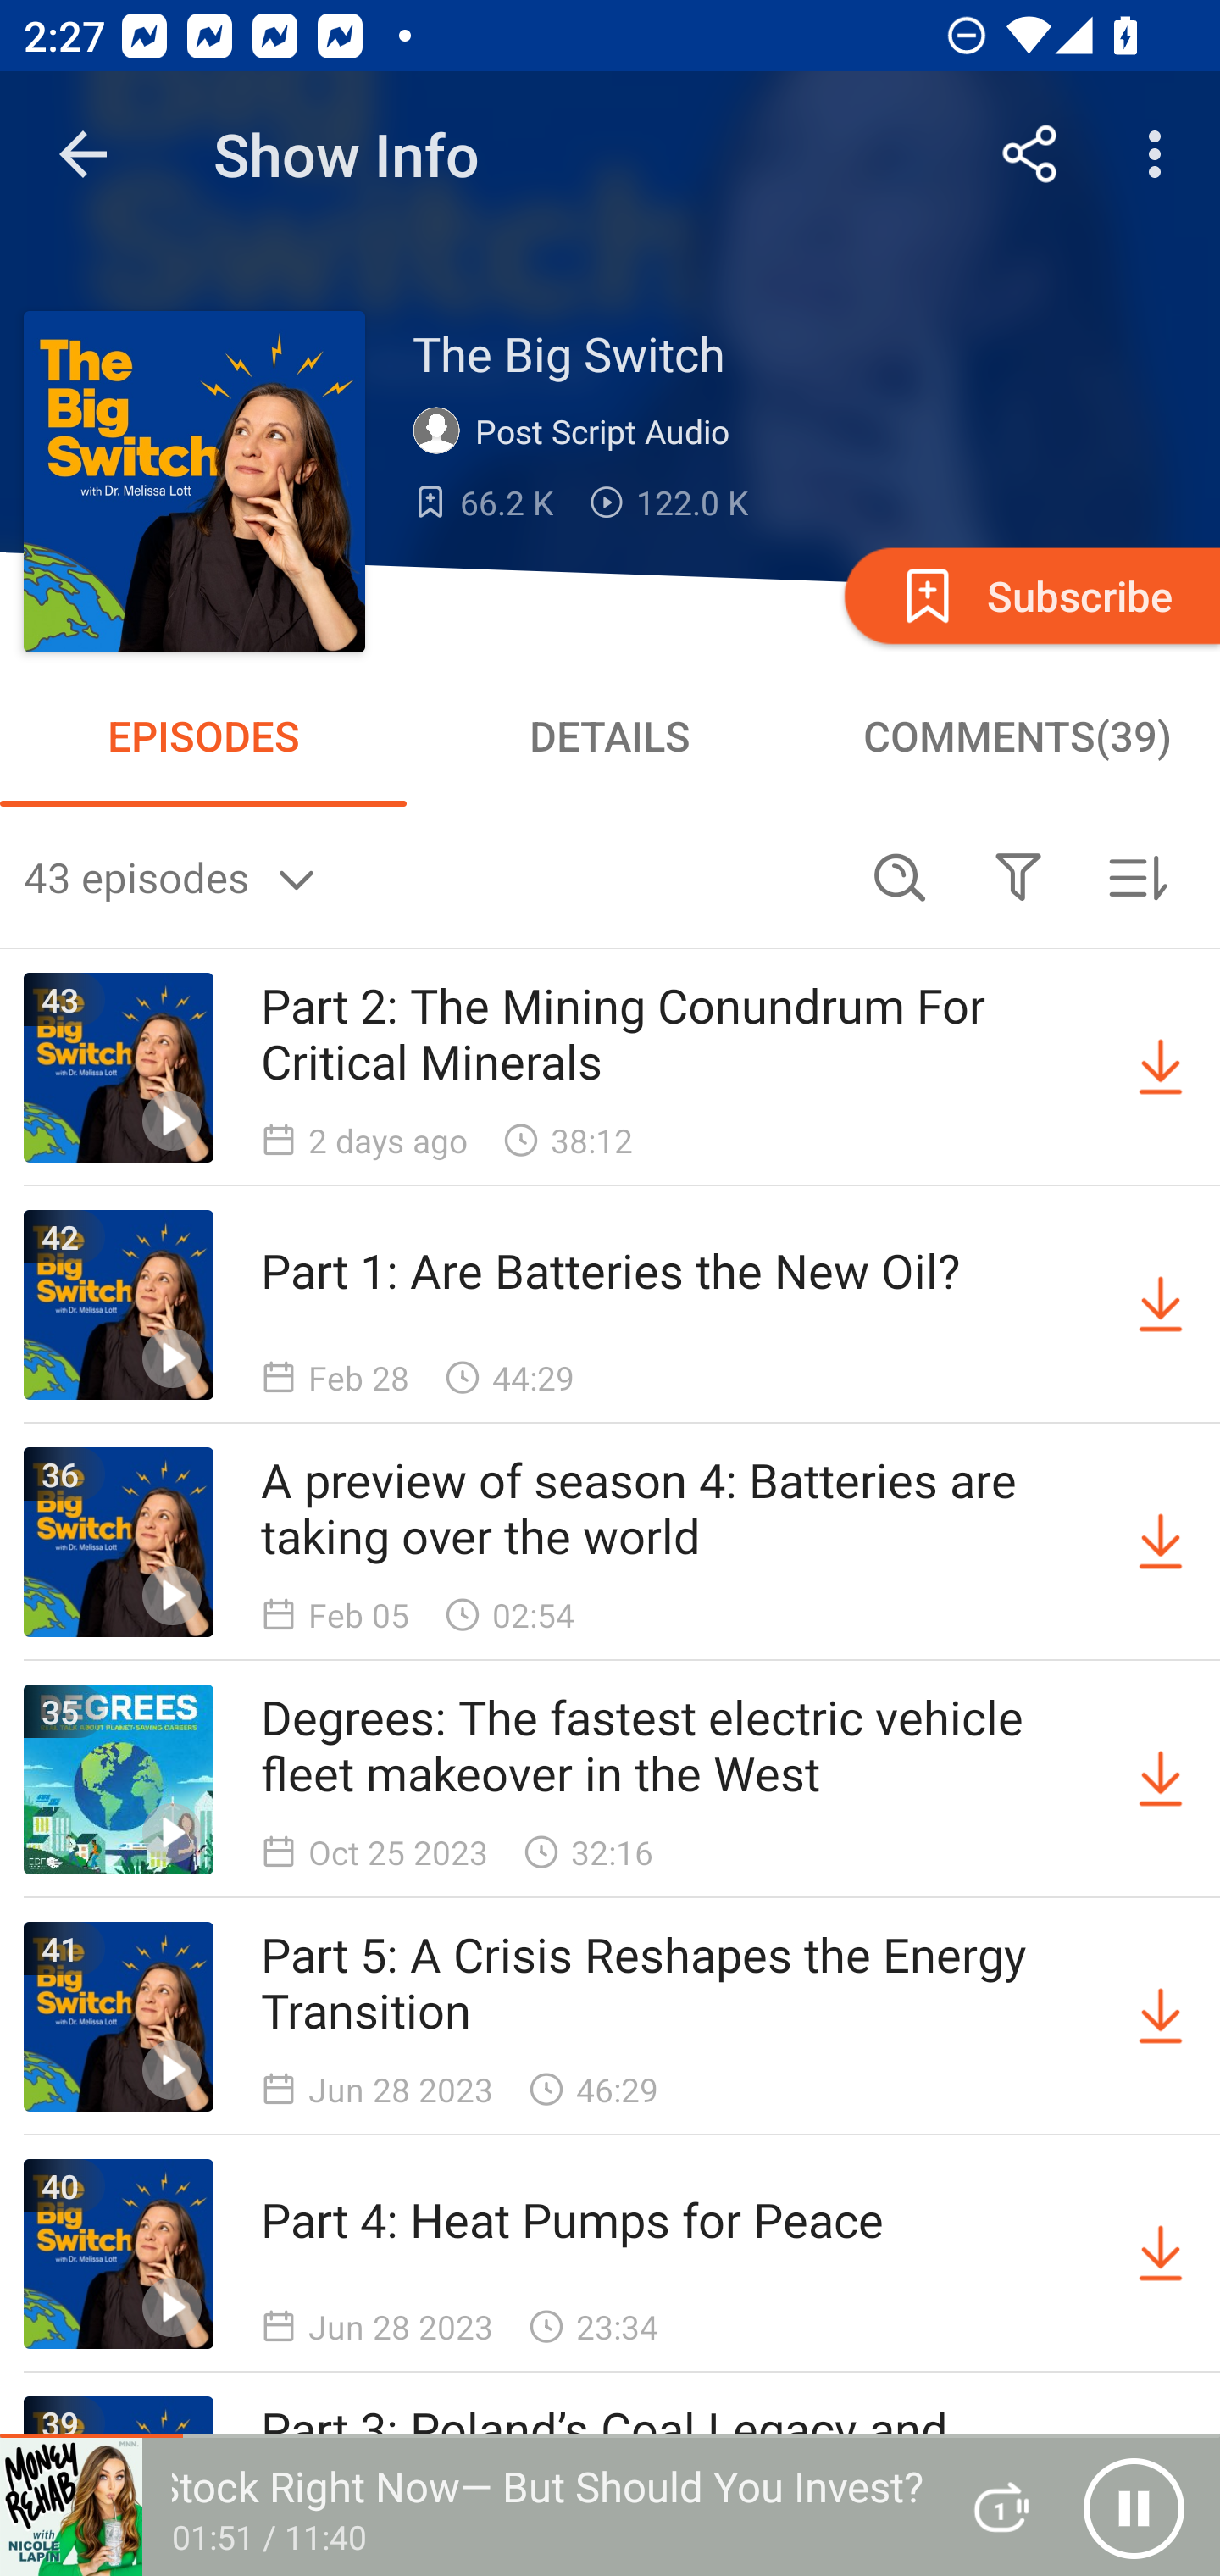  What do you see at coordinates (1030, 154) in the screenshot?
I see `Share` at bounding box center [1030, 154].